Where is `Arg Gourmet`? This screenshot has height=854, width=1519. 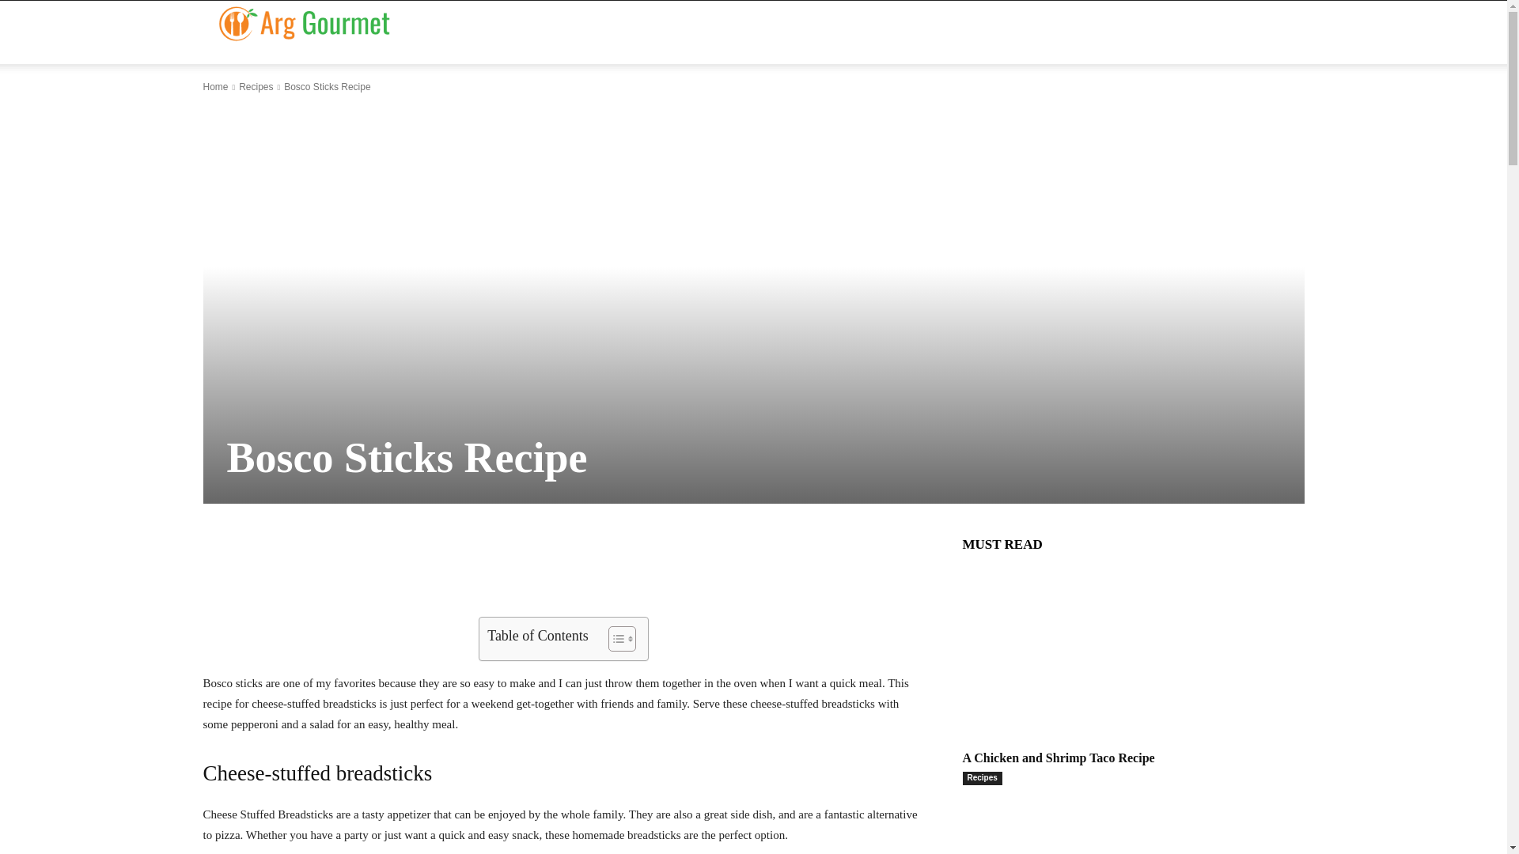
Arg Gourmet is located at coordinates (304, 22).